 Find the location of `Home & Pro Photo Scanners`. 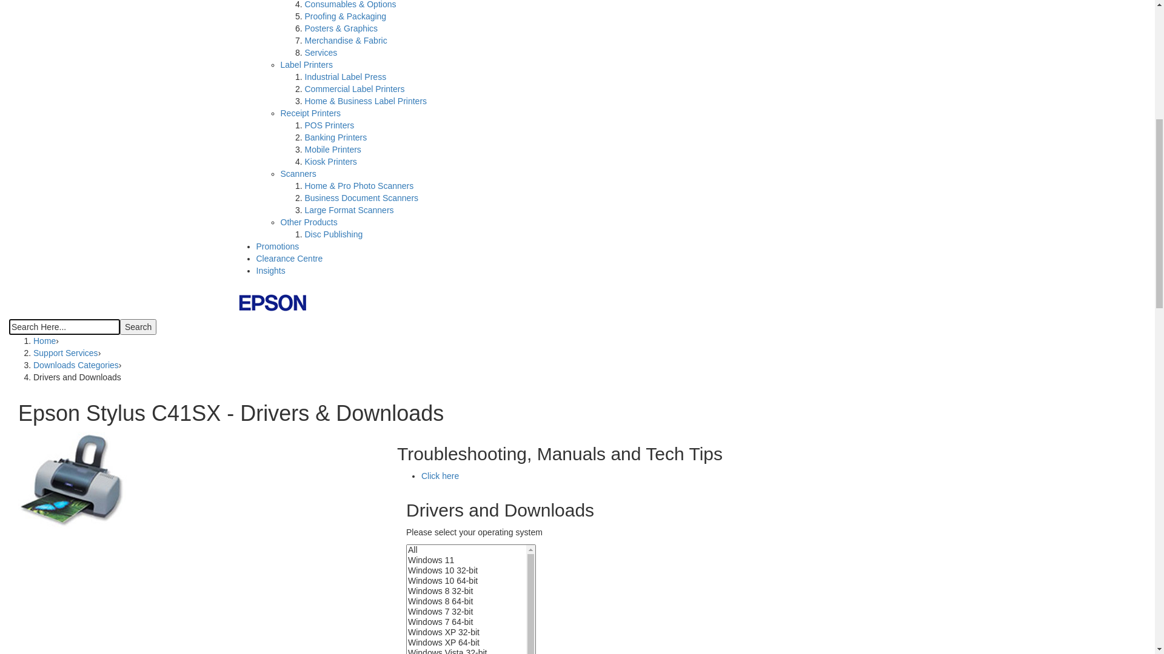

Home & Pro Photo Scanners is located at coordinates (359, 568).